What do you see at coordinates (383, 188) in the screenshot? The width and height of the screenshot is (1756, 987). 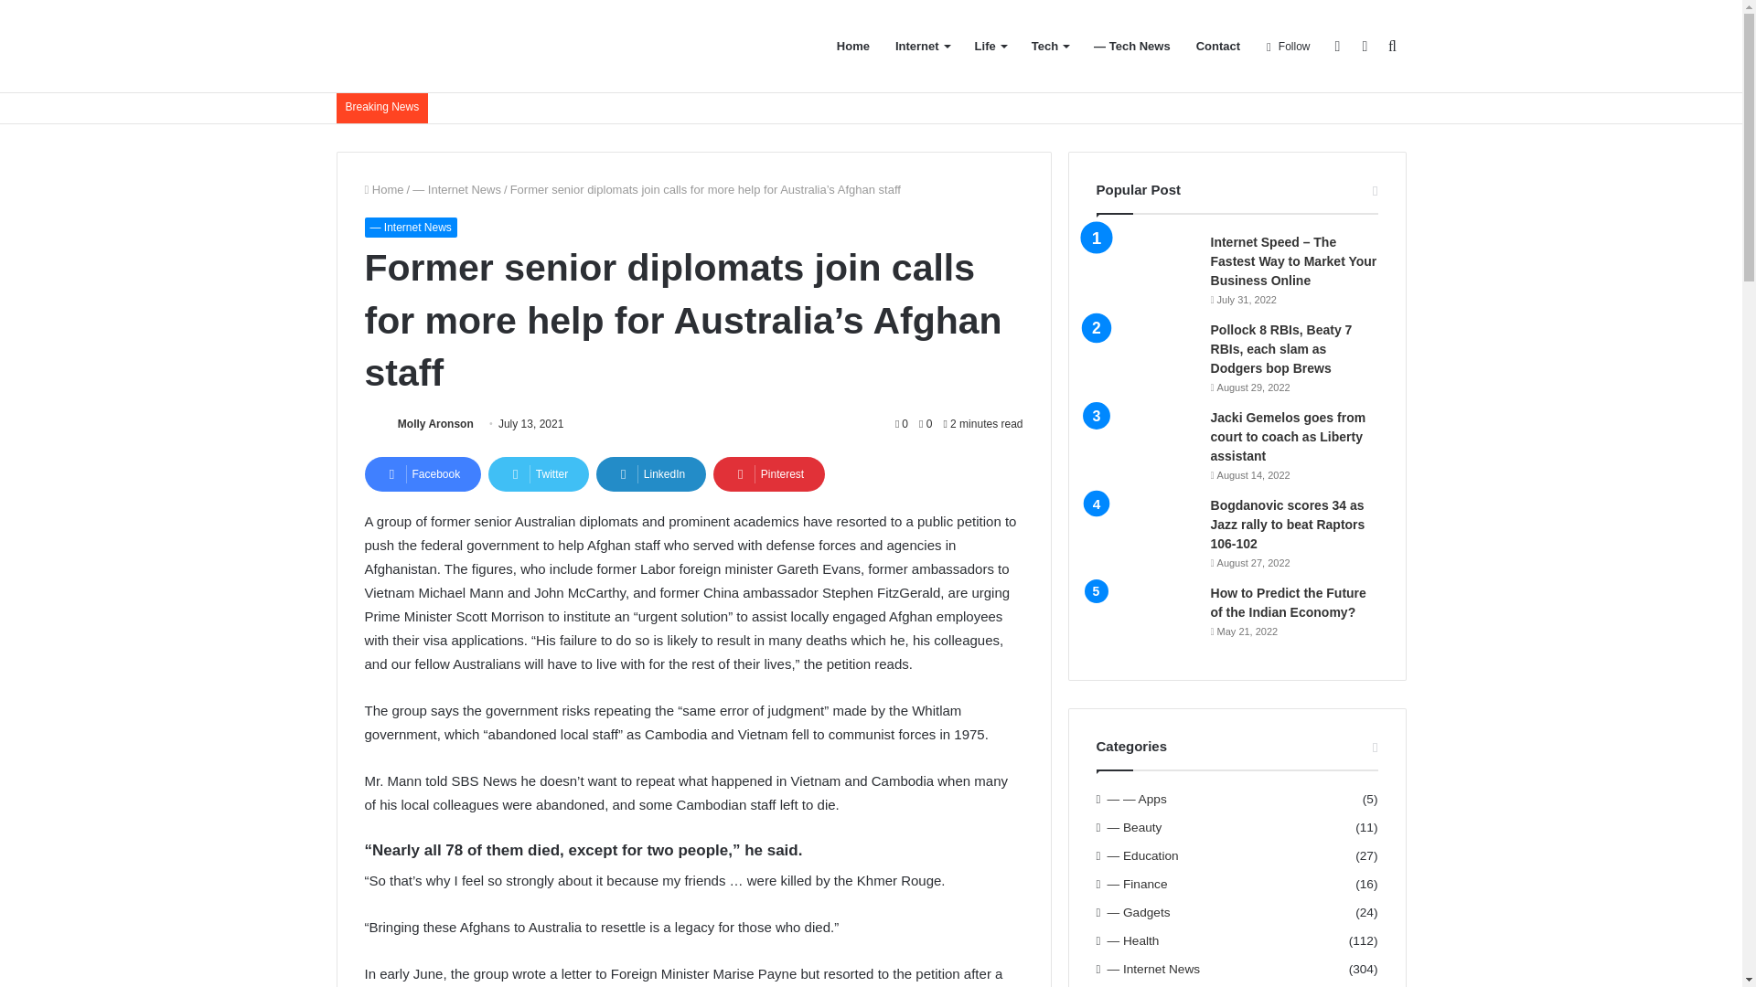 I see `Home` at bounding box center [383, 188].